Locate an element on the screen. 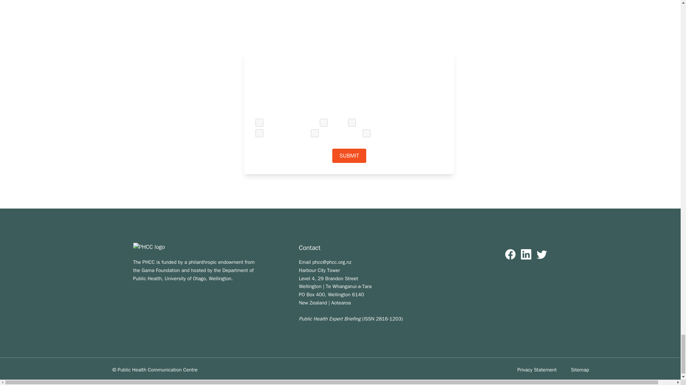 This screenshot has height=385, width=686. 7cedd56cb1 is located at coordinates (259, 133).